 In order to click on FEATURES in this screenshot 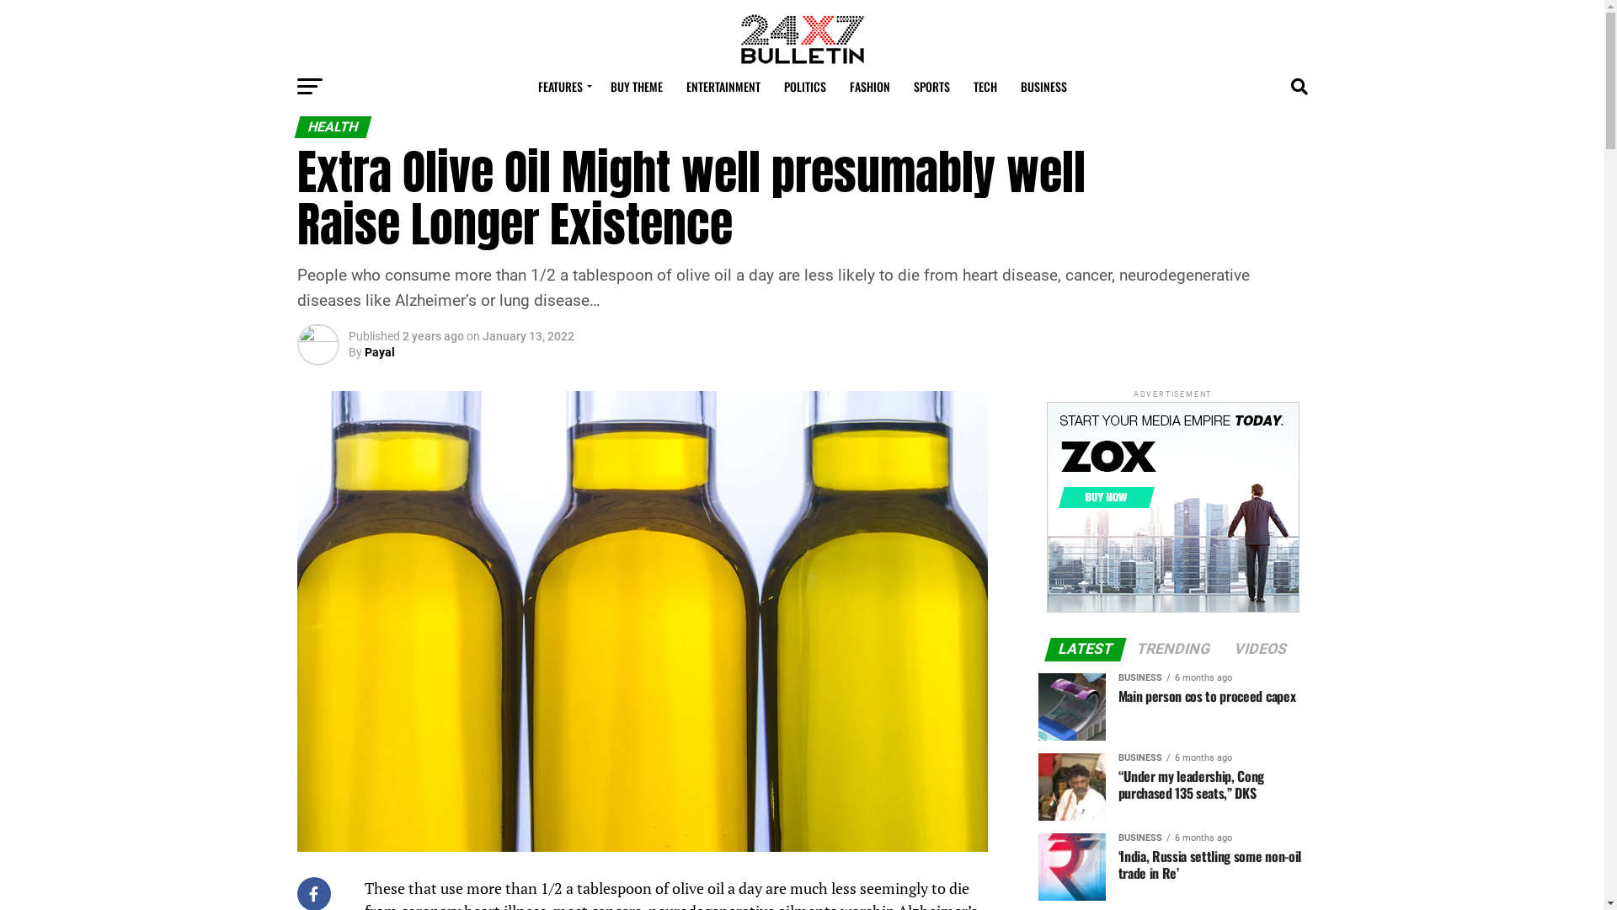, I will do `click(562, 86)`.